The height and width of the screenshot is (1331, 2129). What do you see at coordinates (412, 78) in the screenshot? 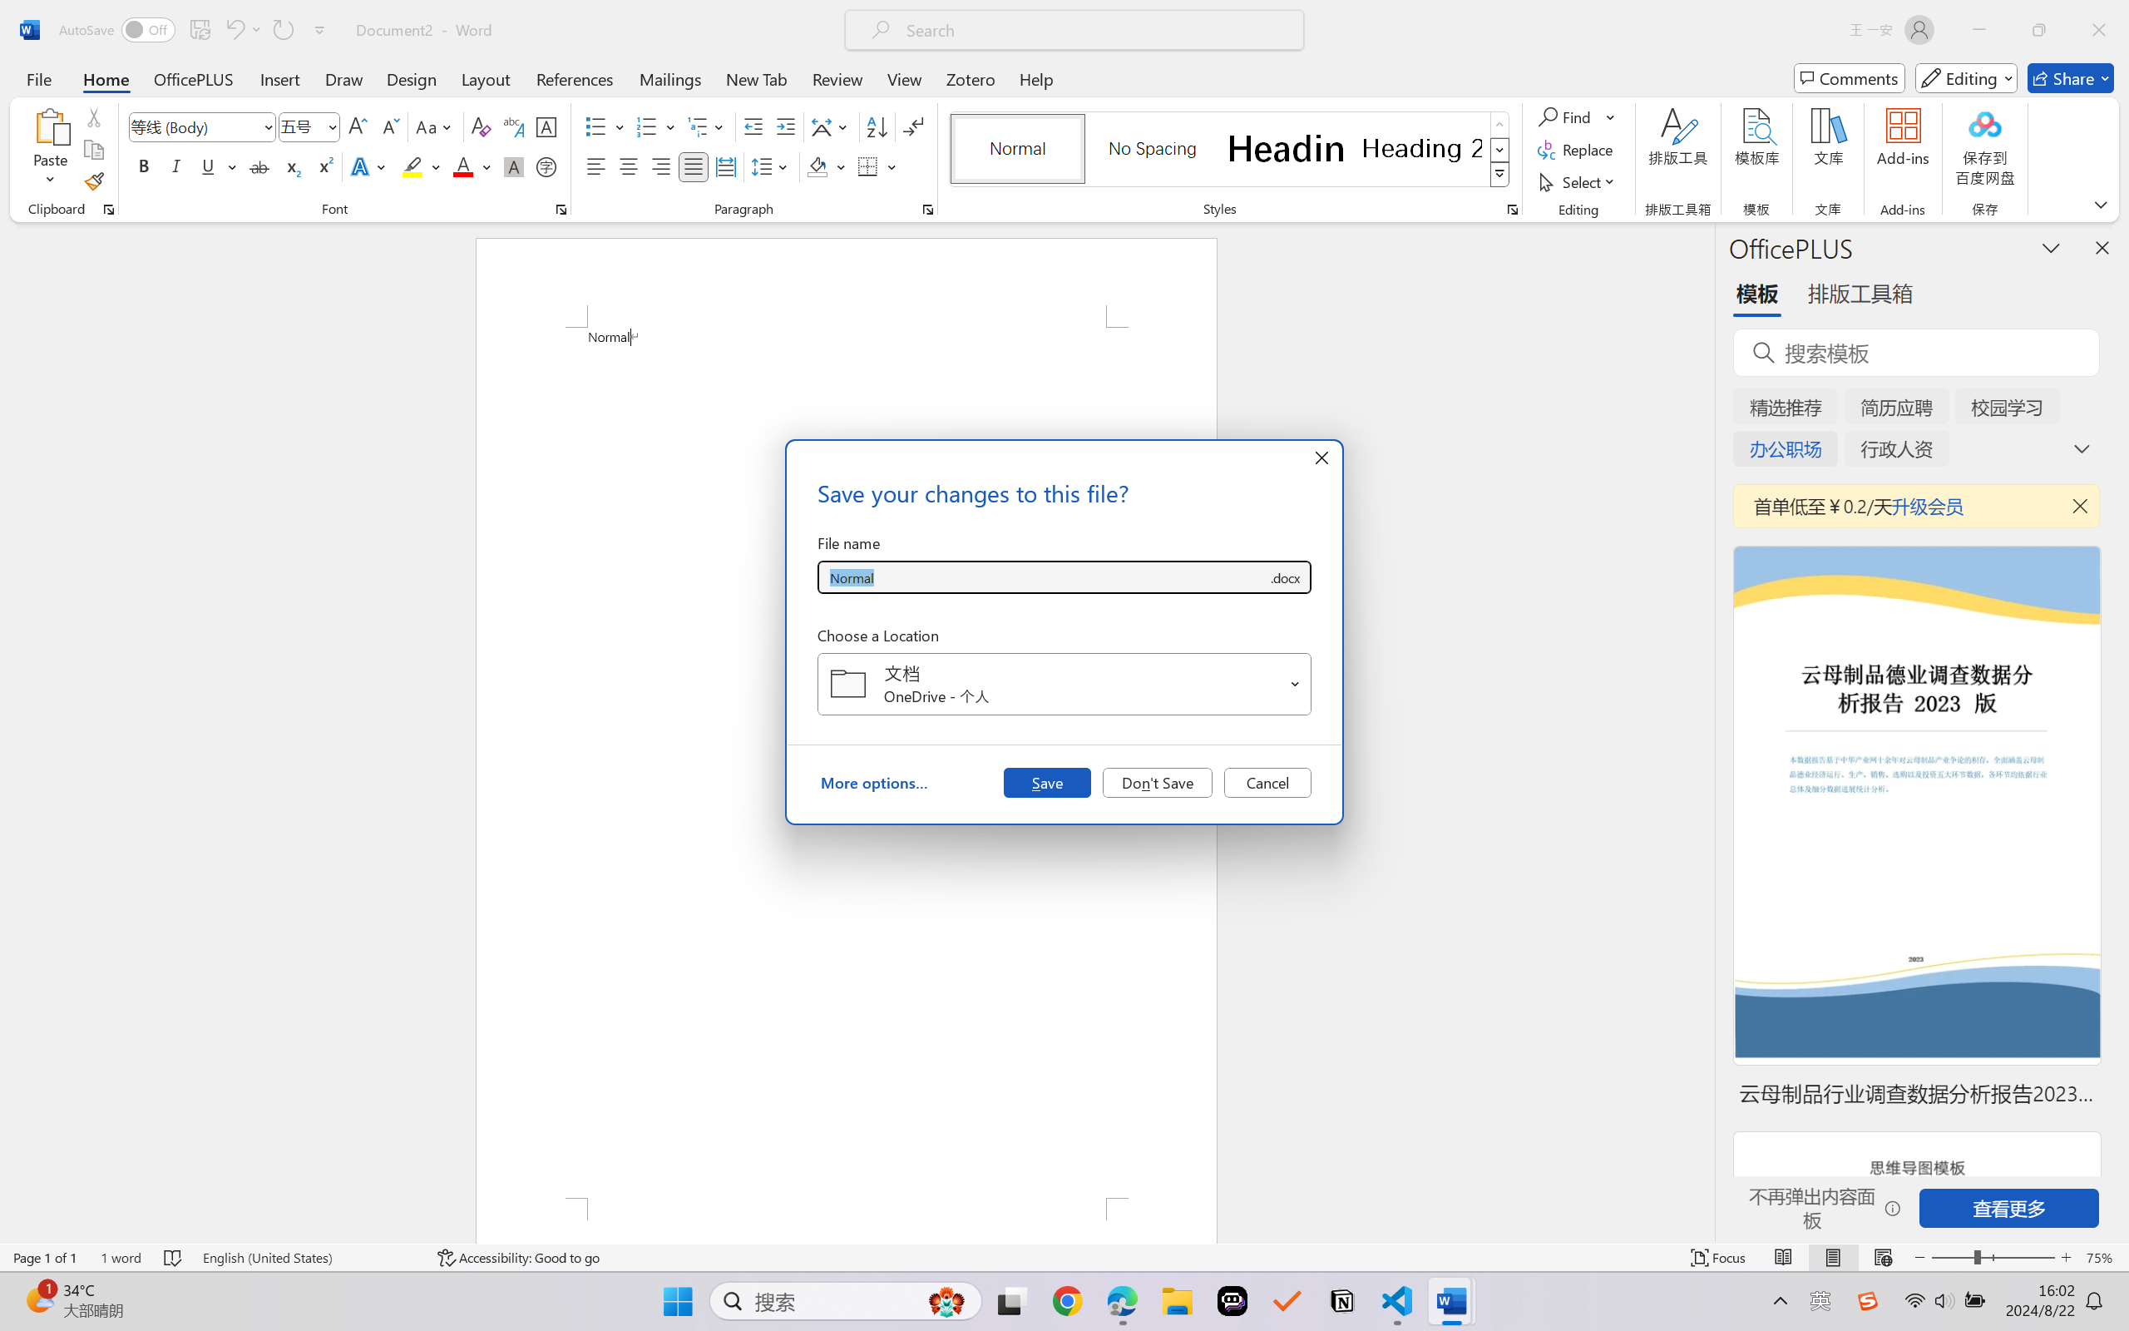
I see `Design` at bounding box center [412, 78].